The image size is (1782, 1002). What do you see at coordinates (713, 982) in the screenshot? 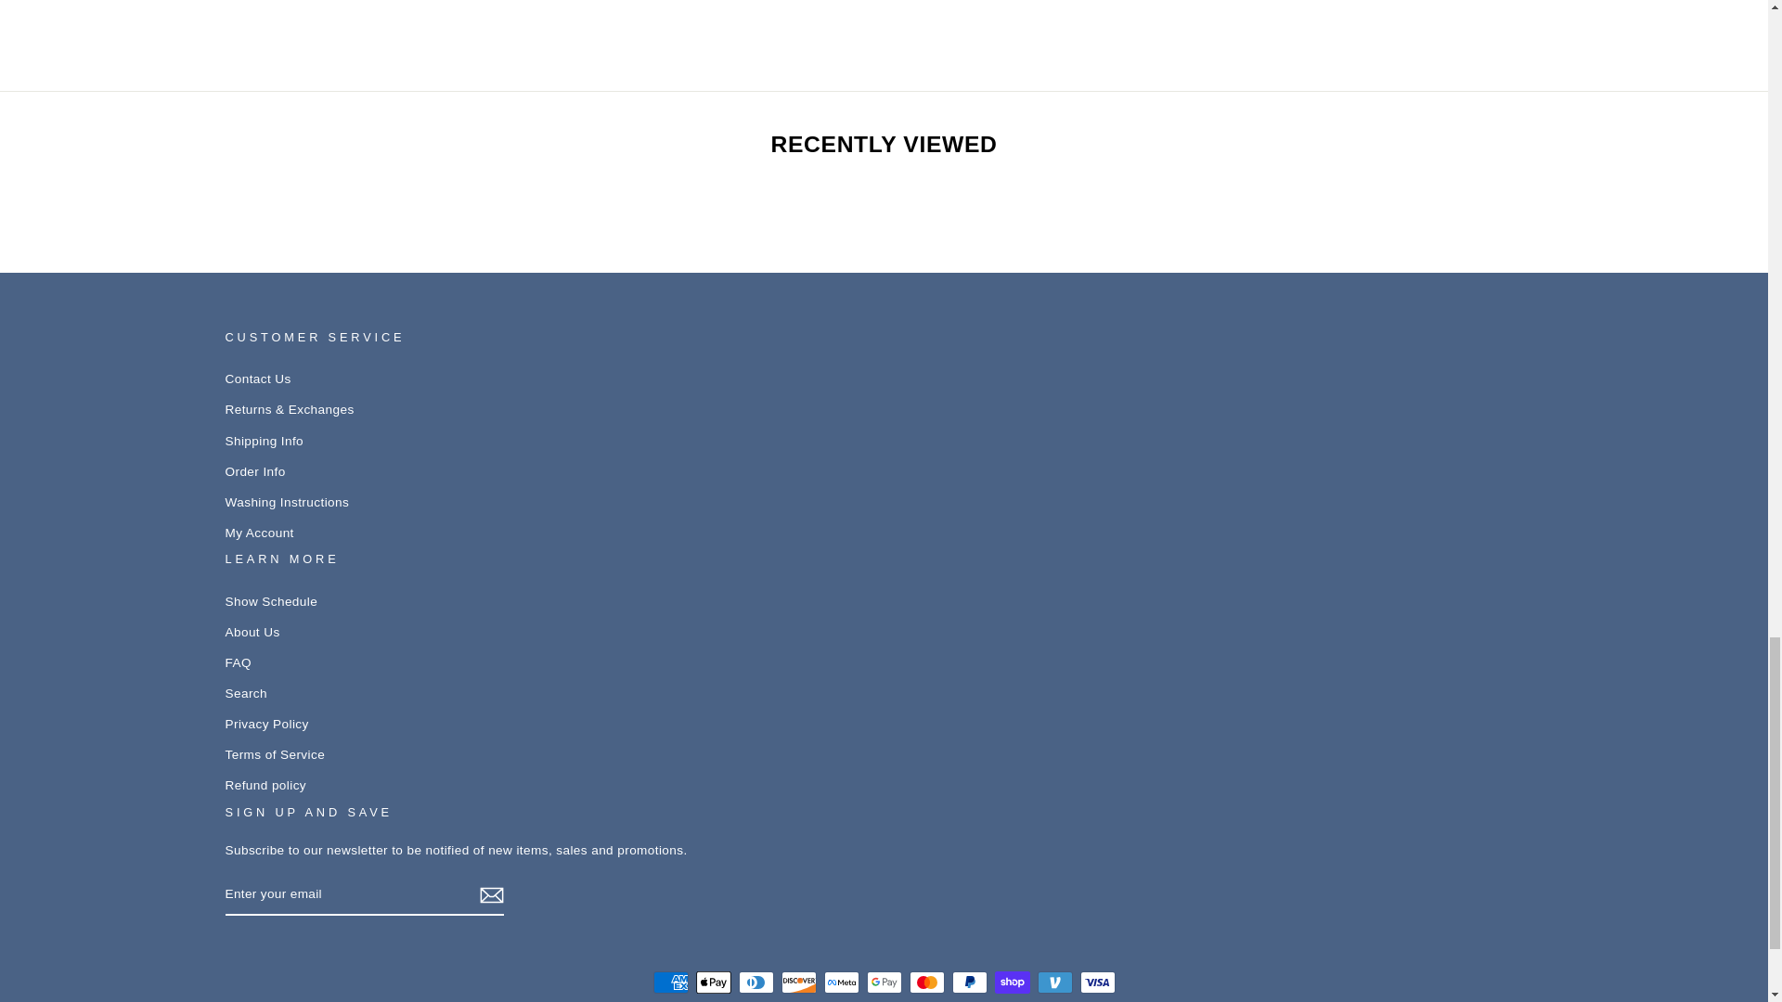
I see `Apple Pay` at bounding box center [713, 982].